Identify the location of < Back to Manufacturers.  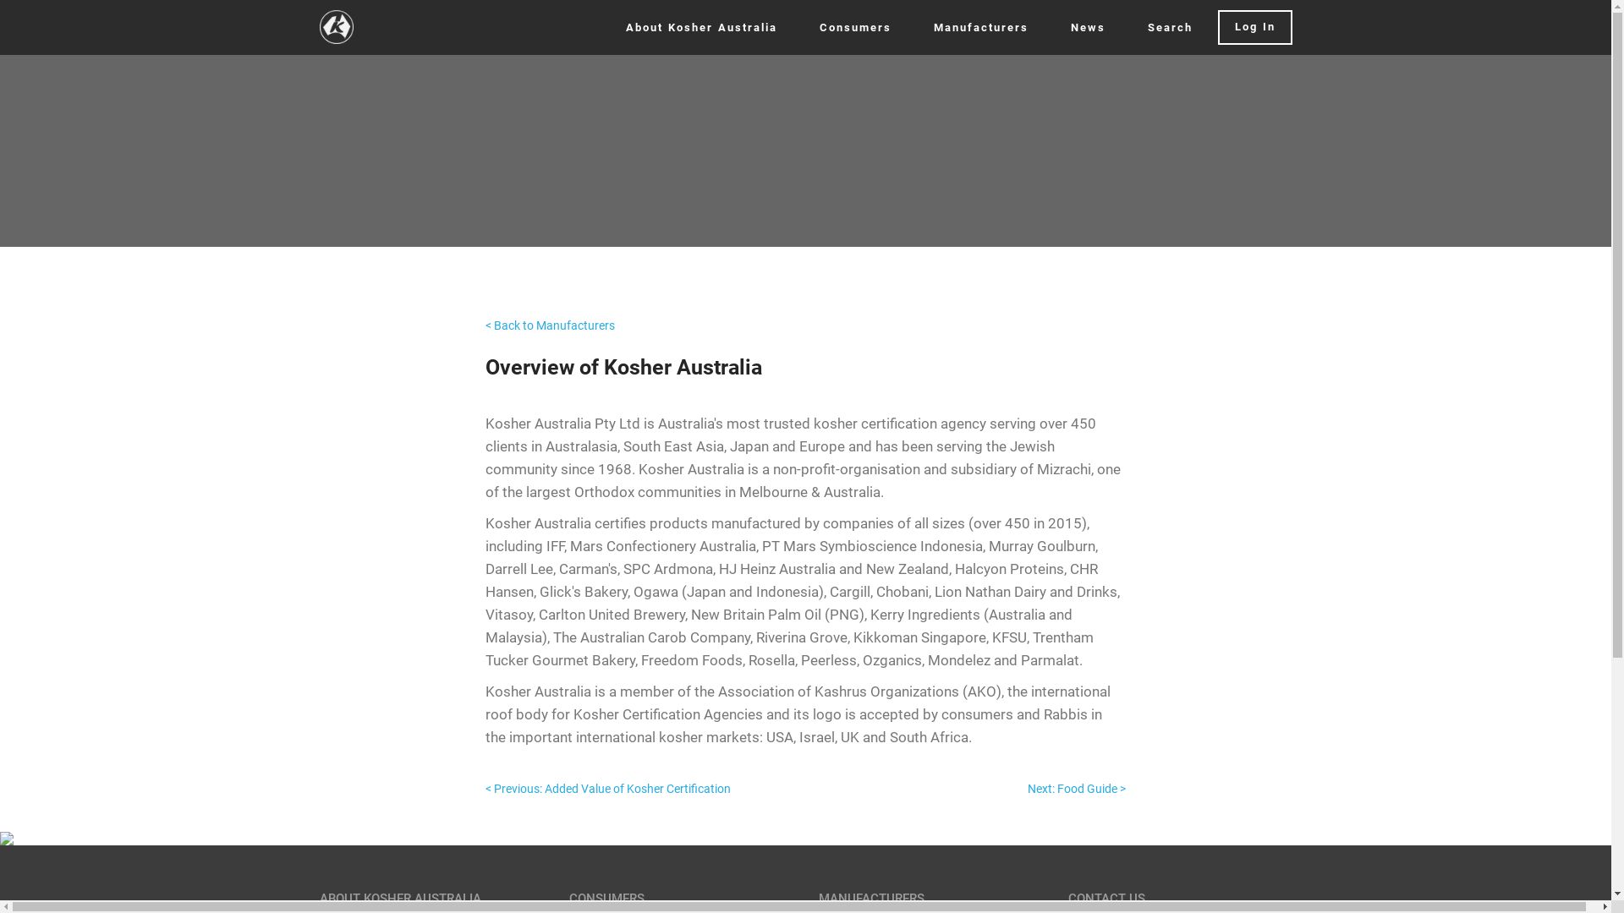
(550, 325).